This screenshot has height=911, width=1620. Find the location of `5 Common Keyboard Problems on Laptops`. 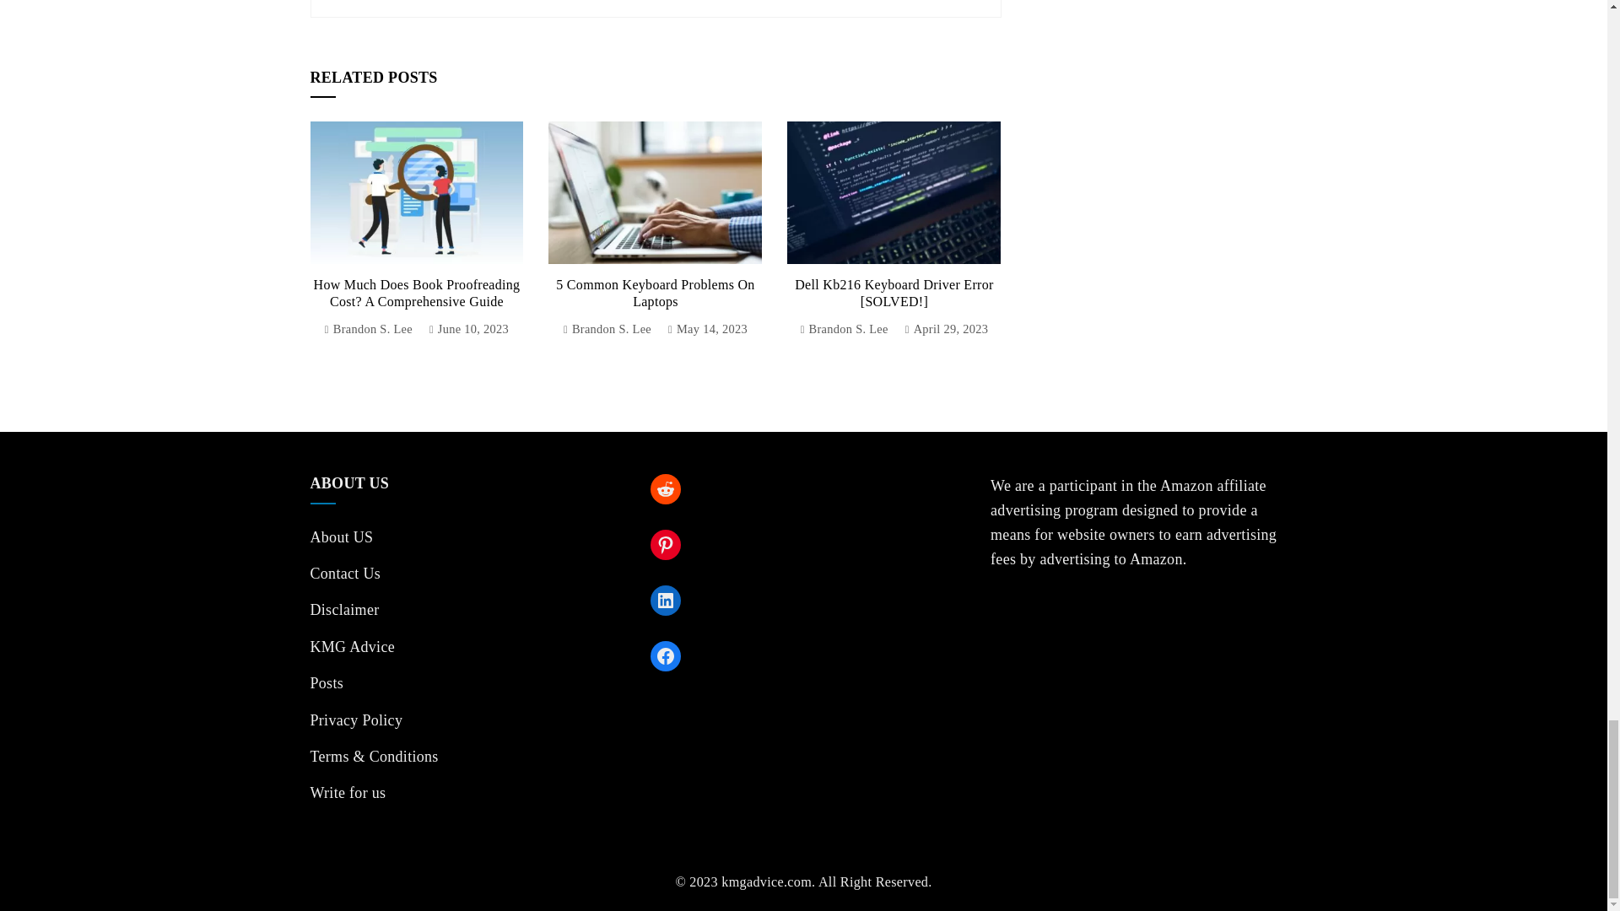

5 Common Keyboard Problems on Laptops is located at coordinates (655, 294).